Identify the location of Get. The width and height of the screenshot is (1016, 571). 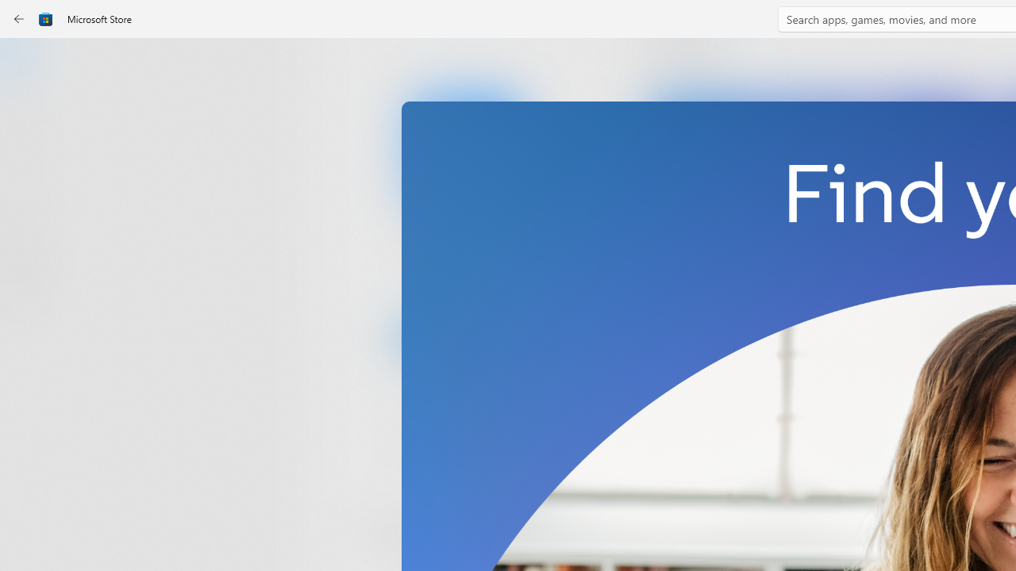
(465, 336).